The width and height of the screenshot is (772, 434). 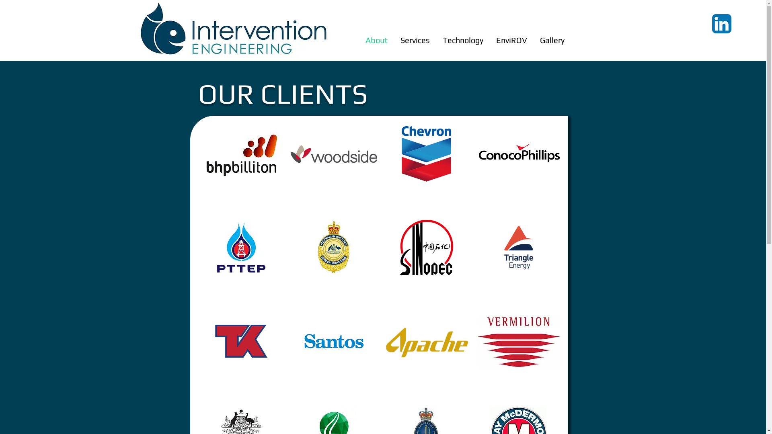 What do you see at coordinates (376, 40) in the screenshot?
I see `About` at bounding box center [376, 40].